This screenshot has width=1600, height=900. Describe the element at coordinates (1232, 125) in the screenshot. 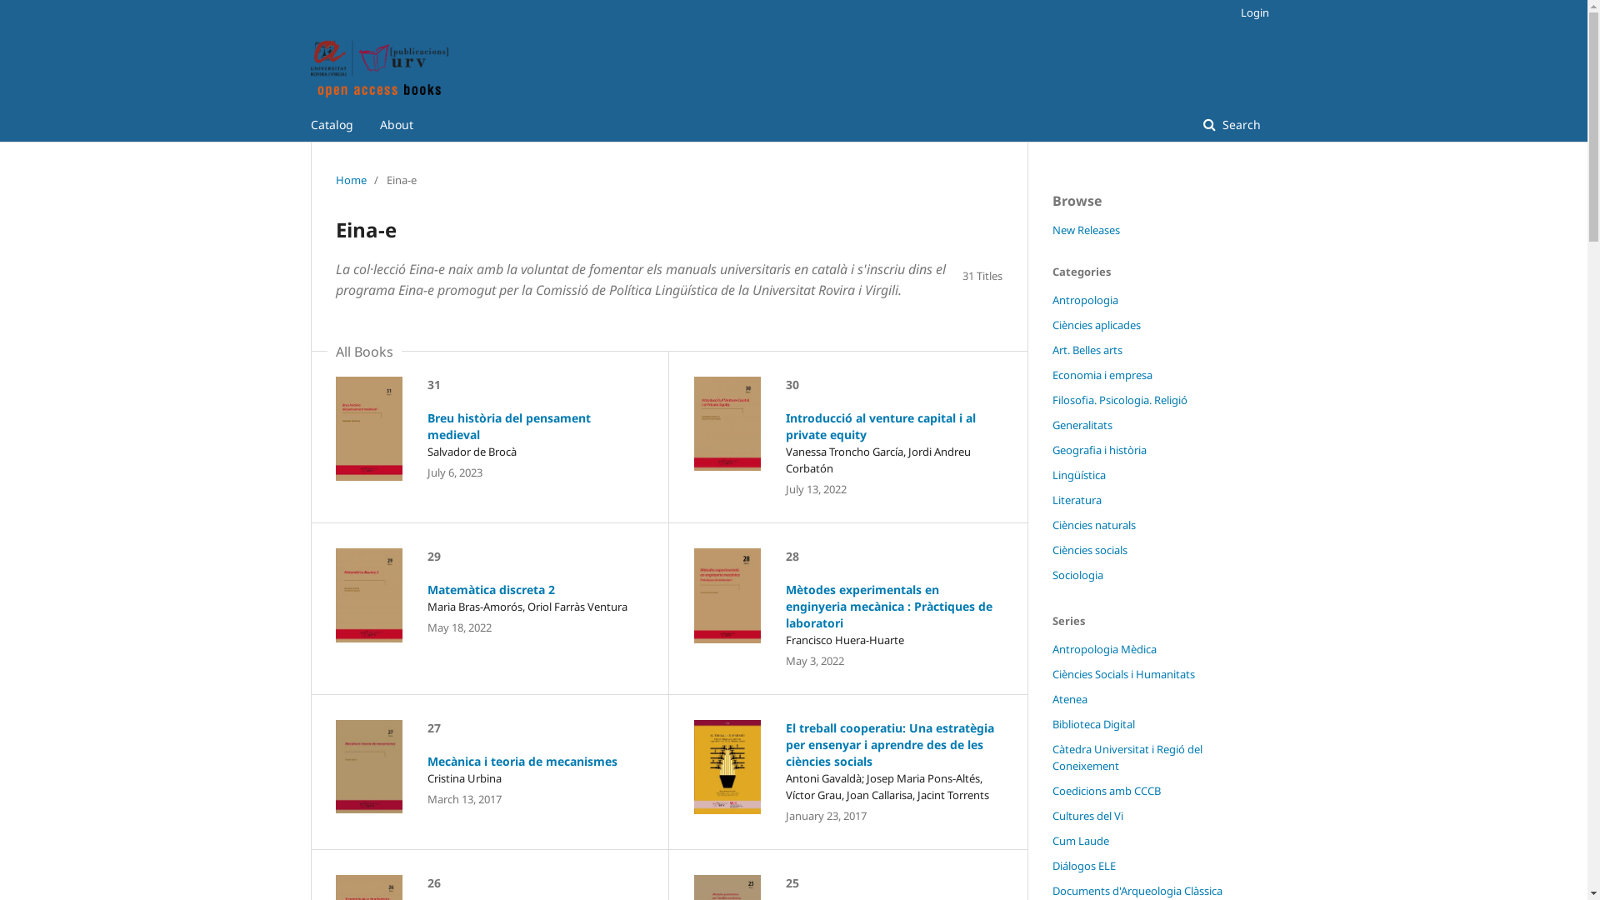

I see `Search` at that location.